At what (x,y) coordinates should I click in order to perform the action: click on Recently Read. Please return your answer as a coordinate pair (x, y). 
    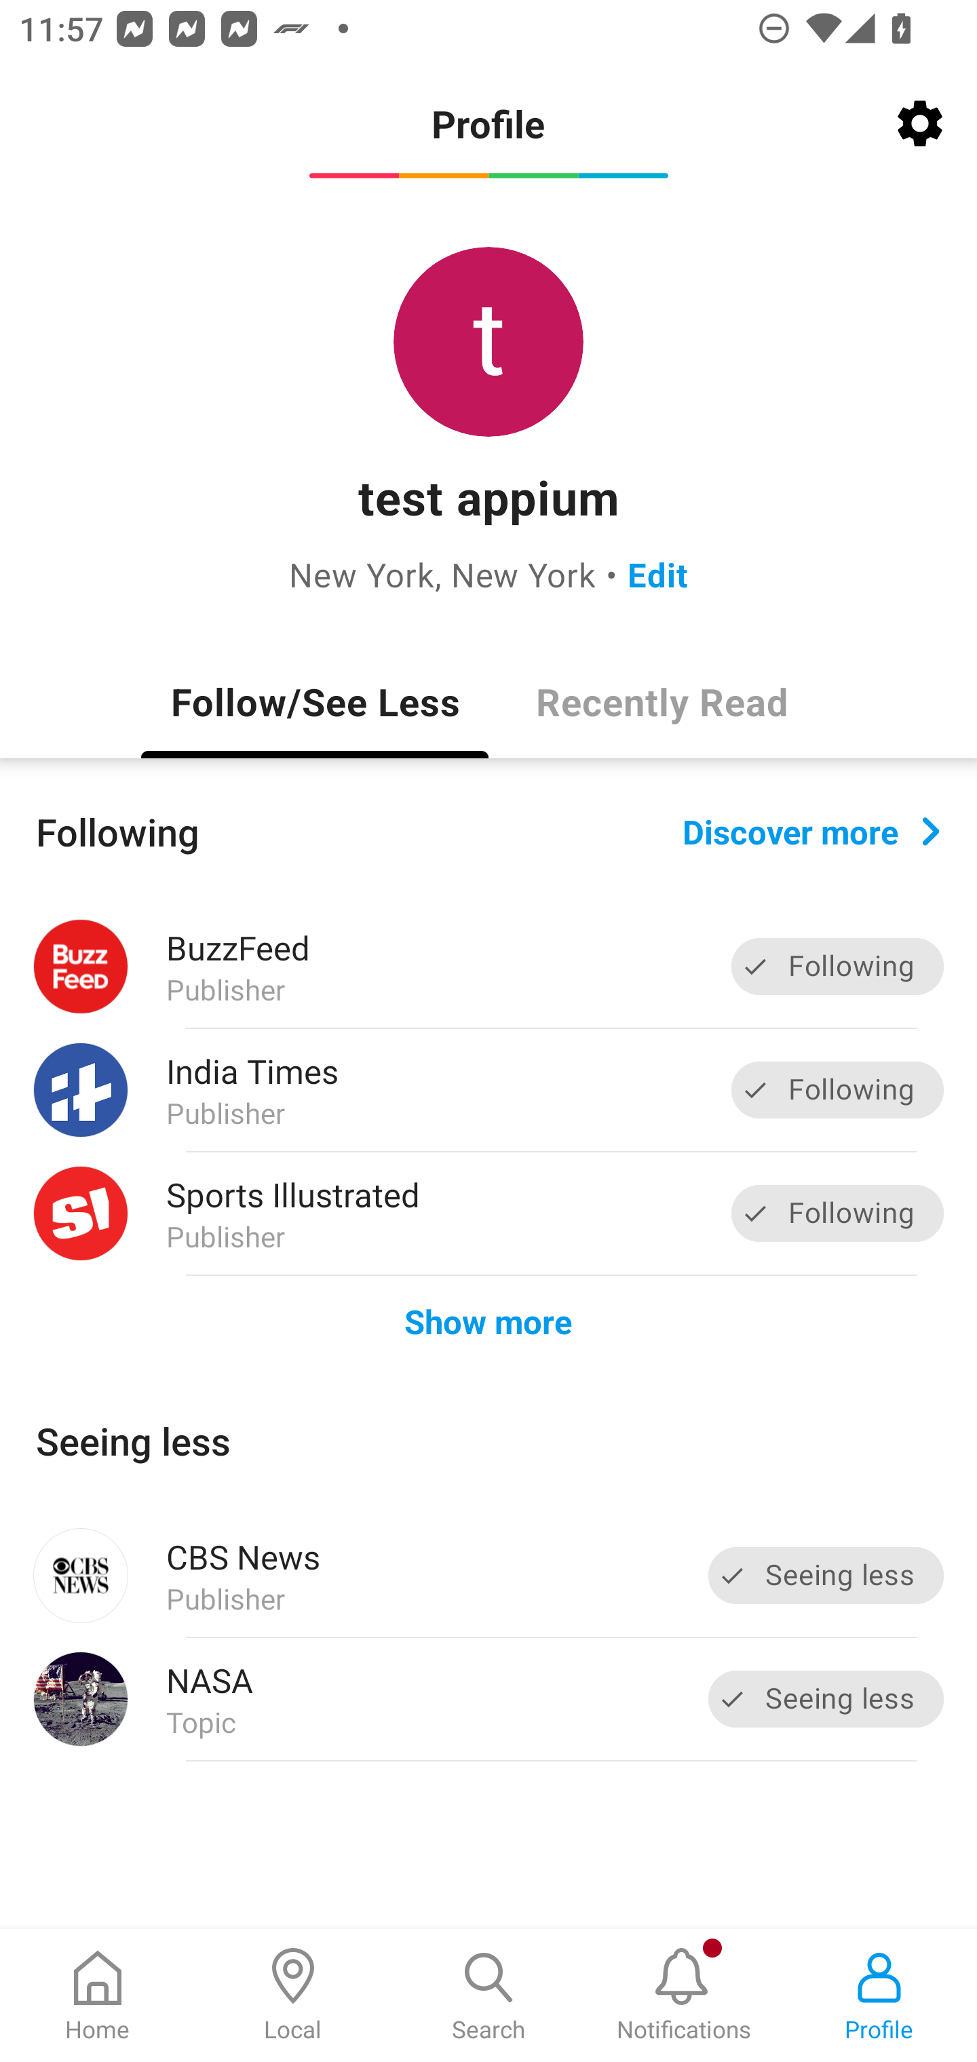
    Looking at the image, I should click on (662, 701).